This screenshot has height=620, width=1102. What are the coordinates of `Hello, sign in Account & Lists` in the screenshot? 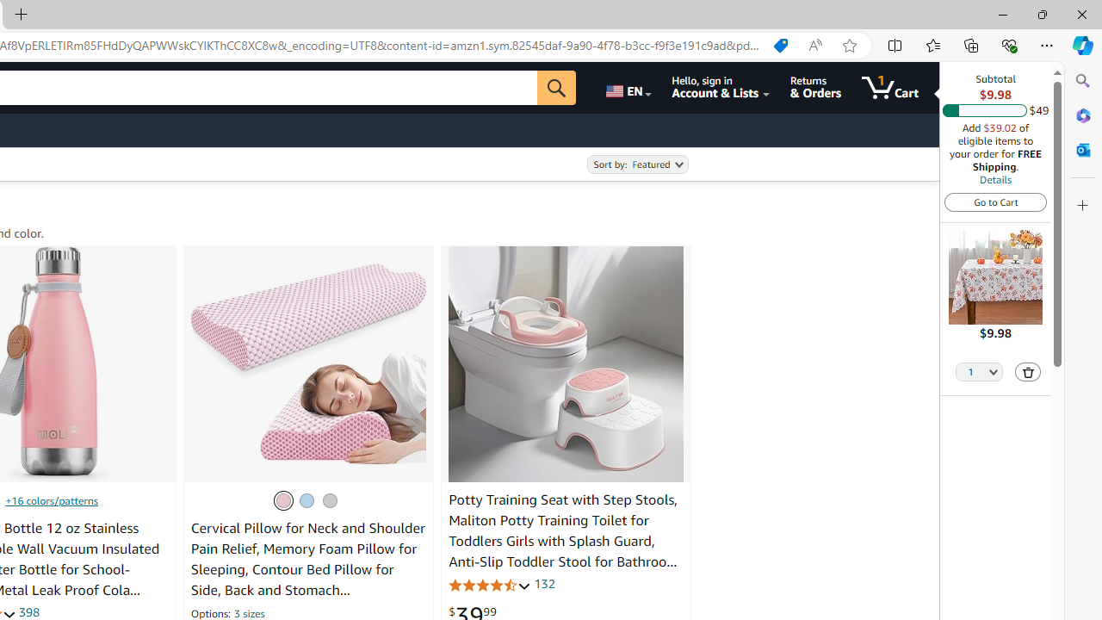 It's located at (720, 88).